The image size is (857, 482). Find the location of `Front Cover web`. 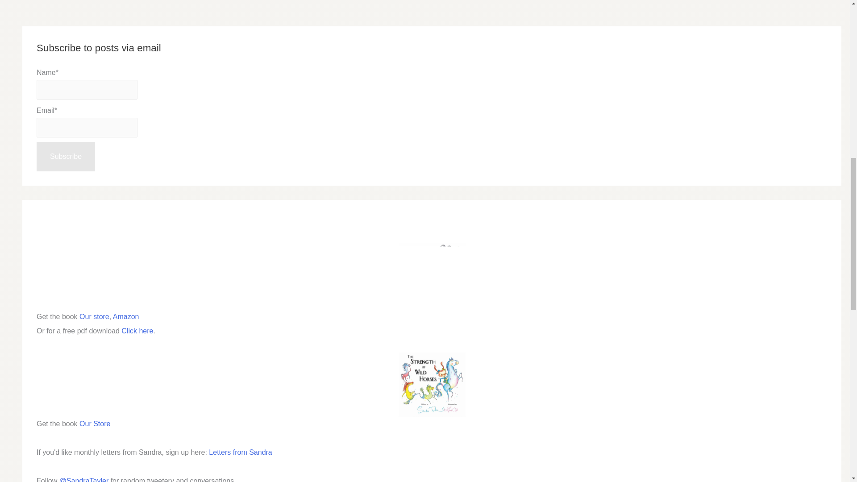

Front Cover web is located at coordinates (432, 385).